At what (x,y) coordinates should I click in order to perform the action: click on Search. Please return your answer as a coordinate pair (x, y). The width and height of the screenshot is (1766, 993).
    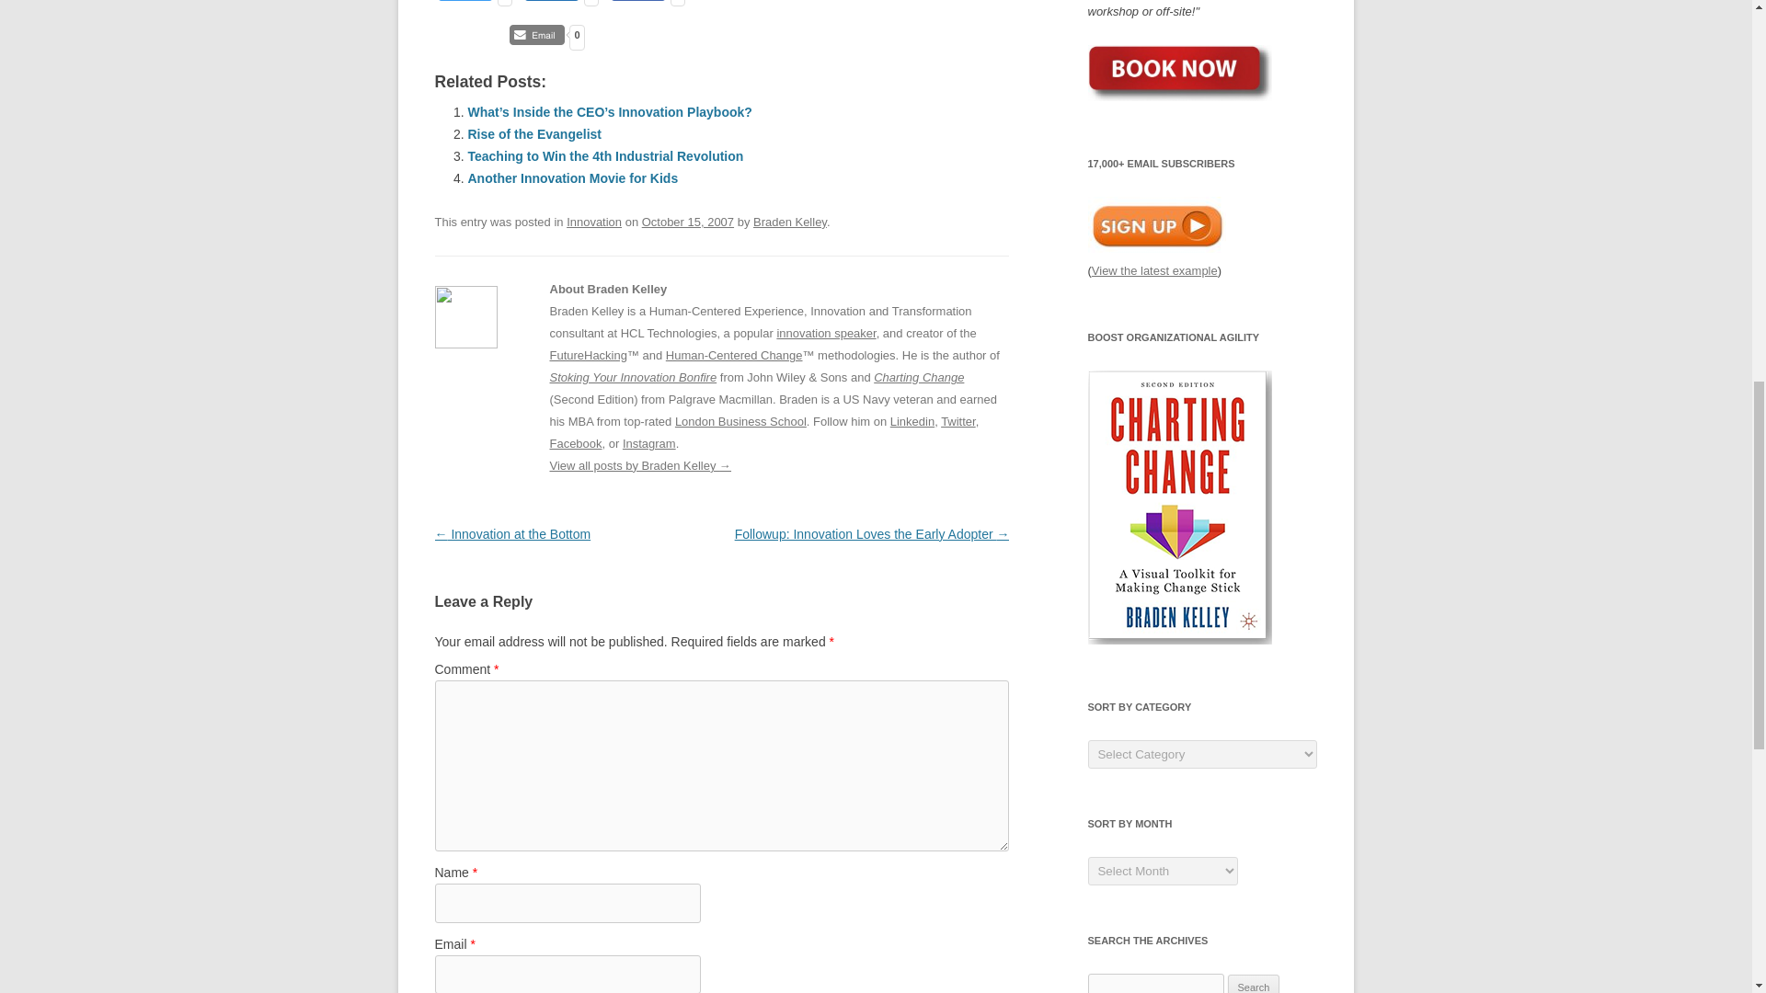
    Looking at the image, I should click on (1254, 984).